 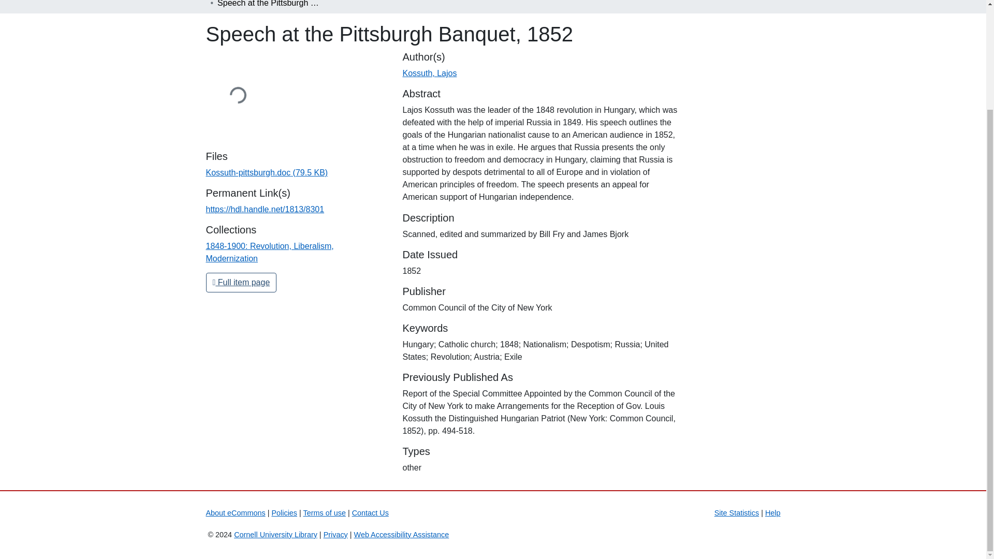 What do you see at coordinates (429, 73) in the screenshot?
I see `Kossuth, Lajos` at bounding box center [429, 73].